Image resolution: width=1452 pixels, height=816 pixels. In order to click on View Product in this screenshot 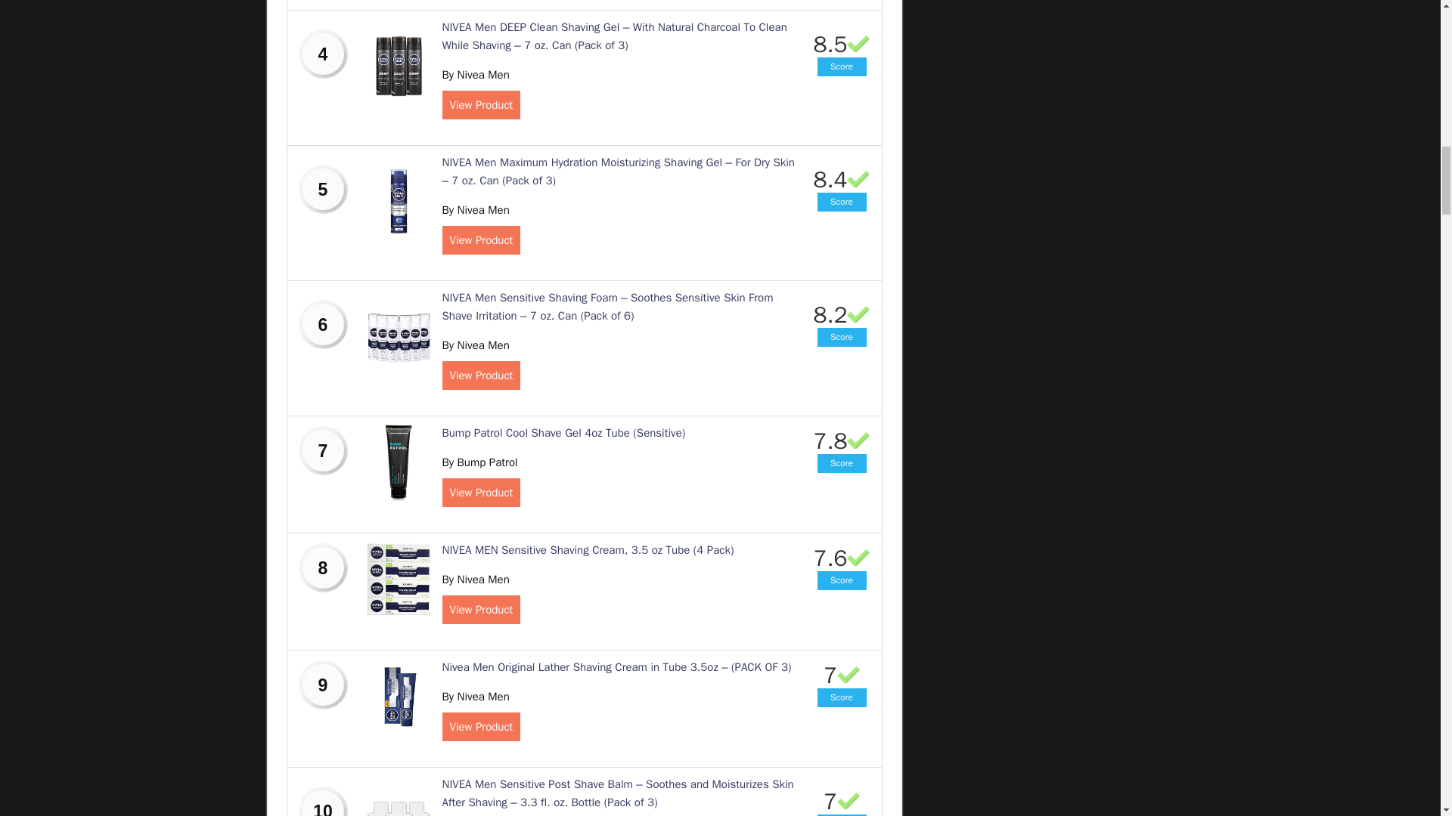, I will do `click(480, 376)`.